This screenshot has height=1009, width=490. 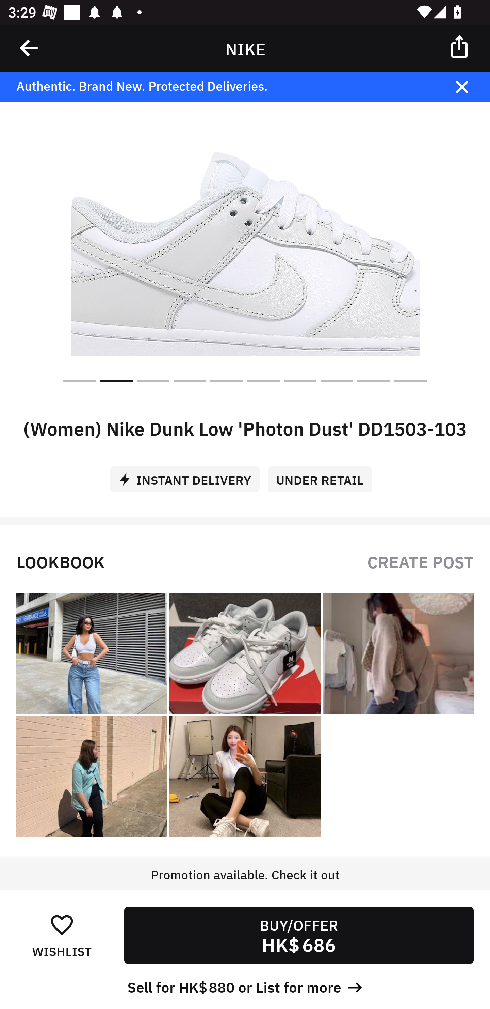 I want to click on Sell for HK$ 880 or List for more, so click(x=245, y=986).